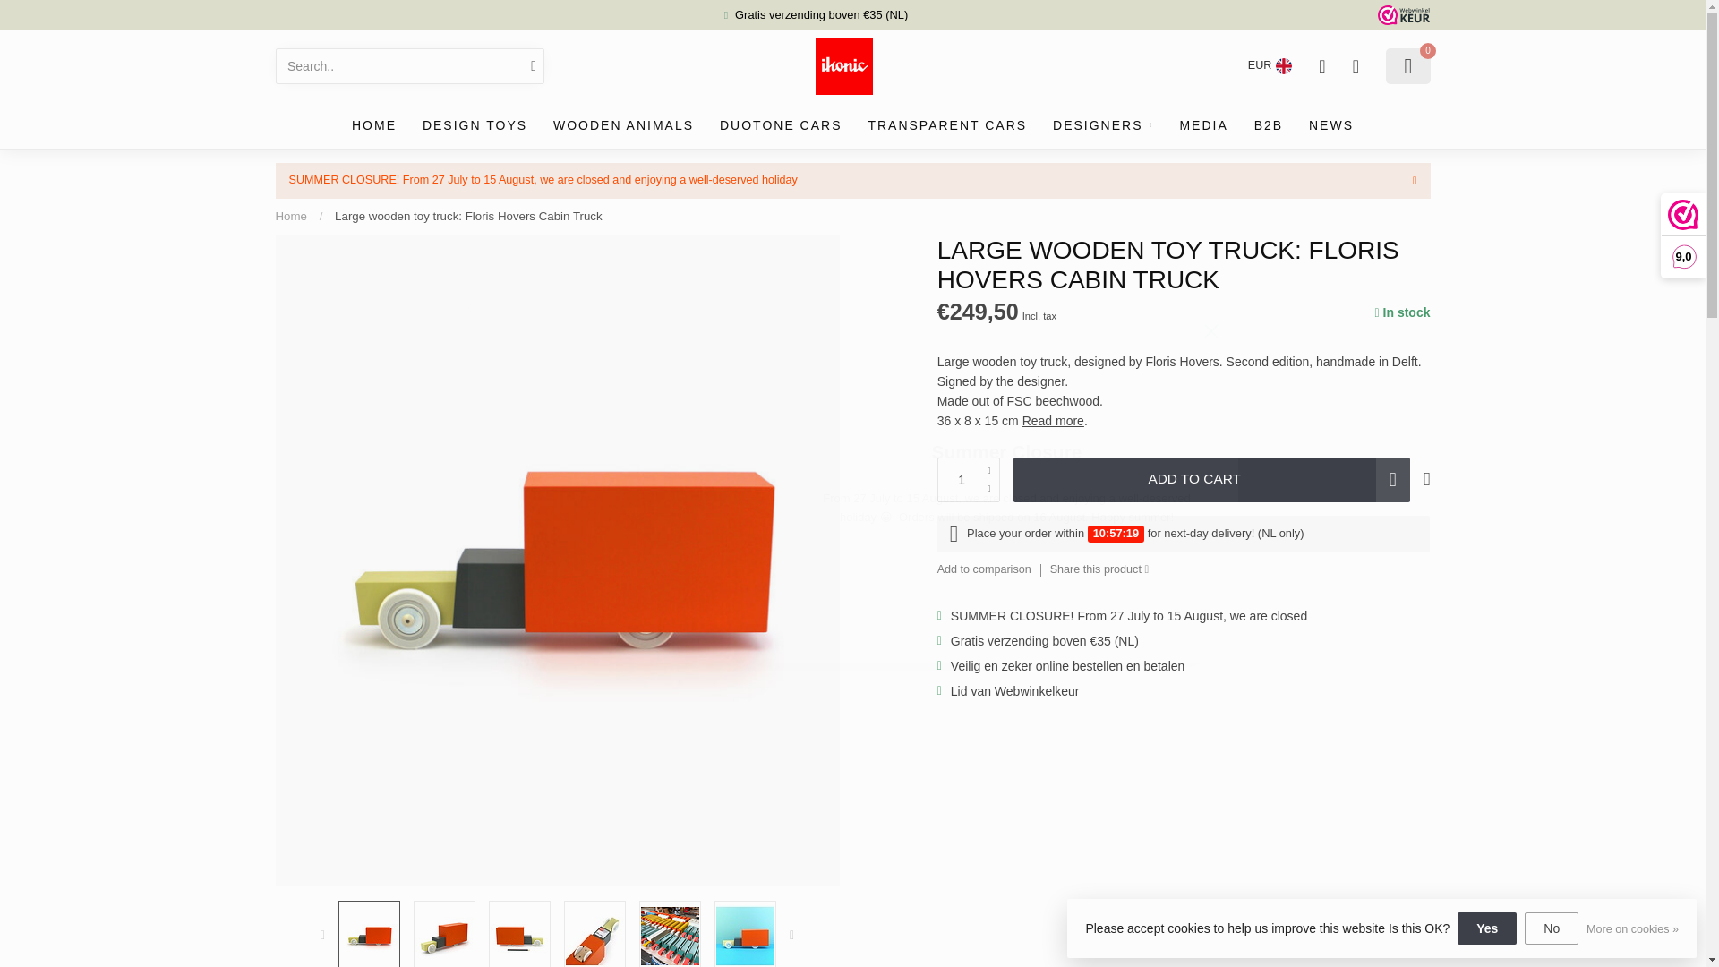 The width and height of the screenshot is (1719, 967). I want to click on WOODEN ANIMALS, so click(623, 125).